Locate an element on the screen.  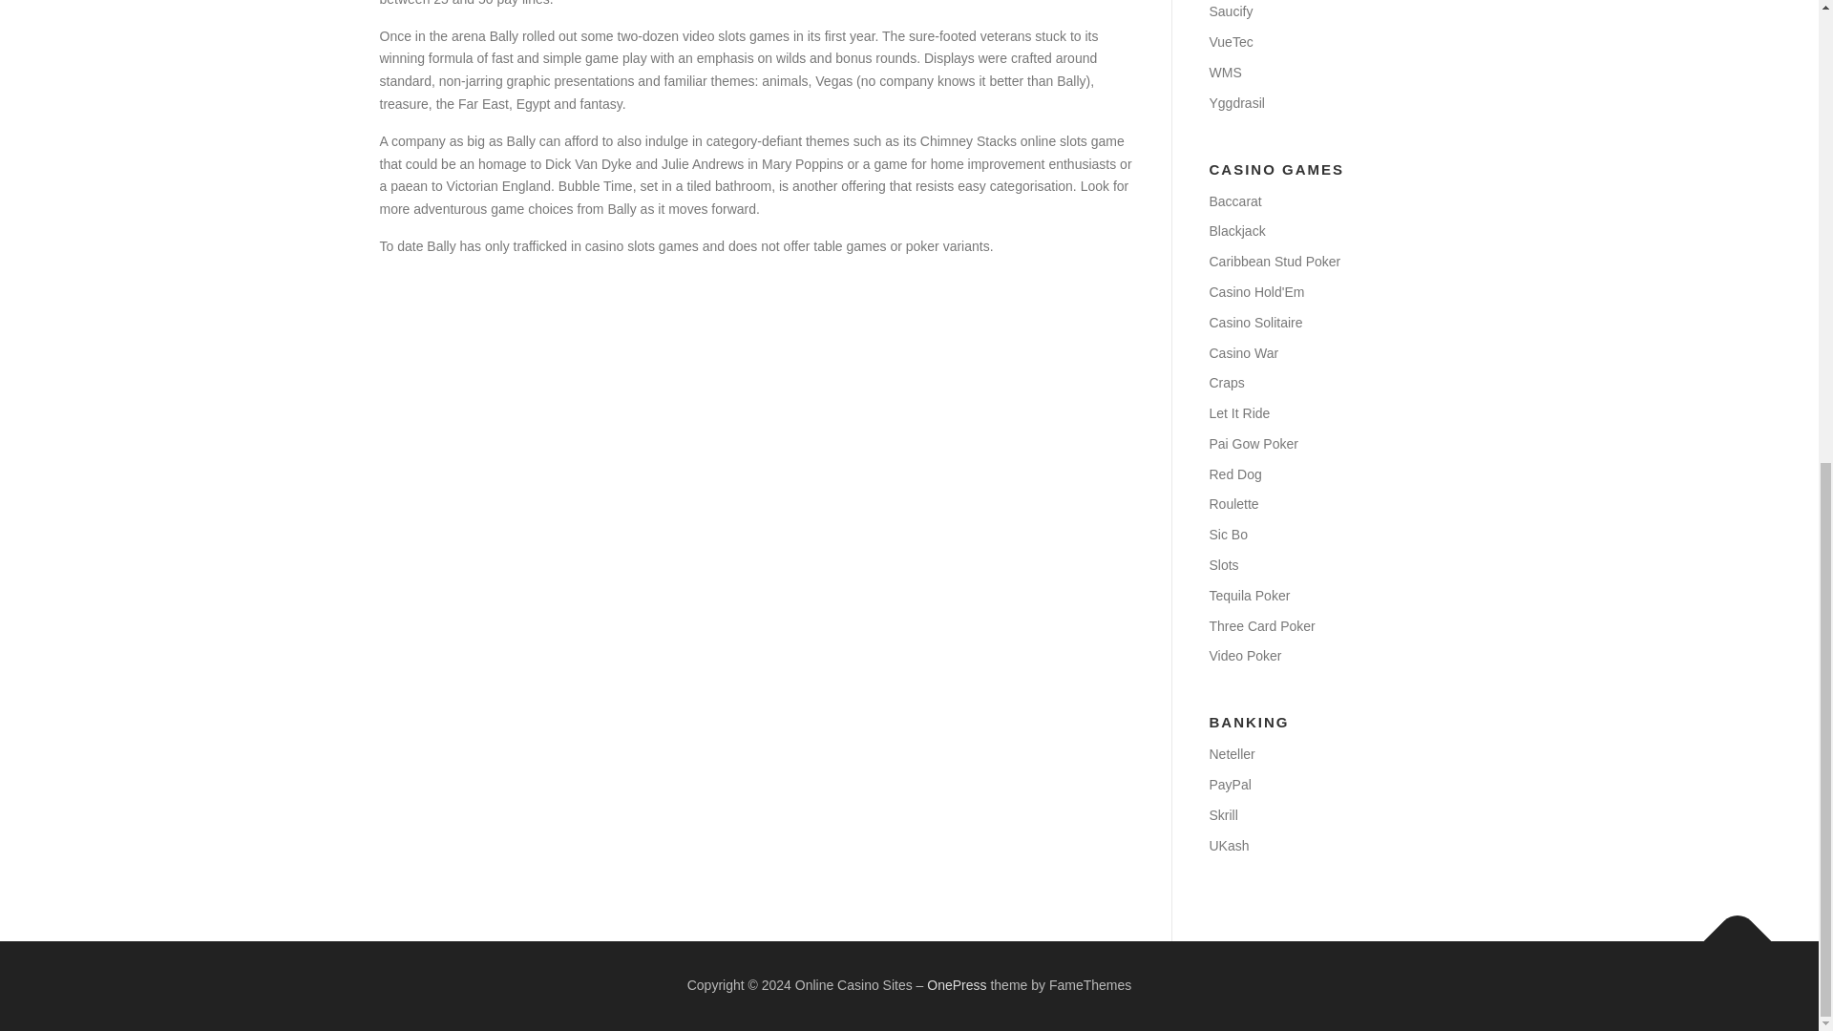
Yggdrasil is located at coordinates (1235, 103).